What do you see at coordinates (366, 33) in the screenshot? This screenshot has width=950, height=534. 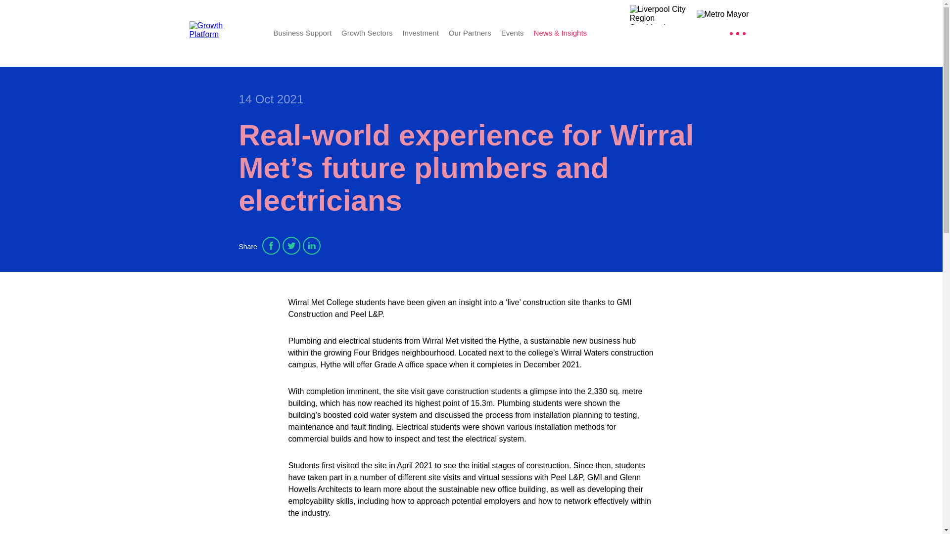 I see `Growth Sectors` at bounding box center [366, 33].